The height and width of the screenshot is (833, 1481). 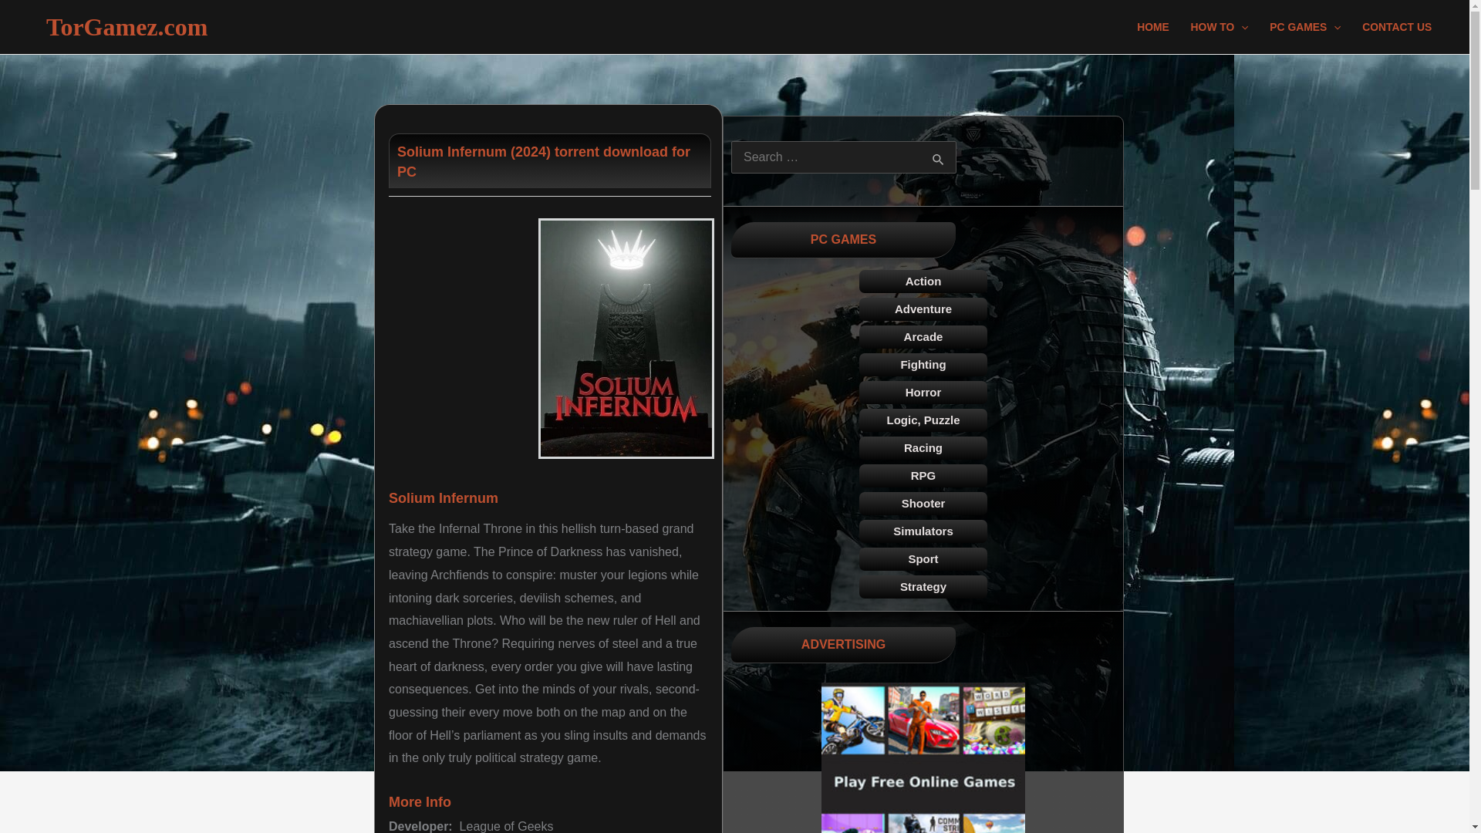 What do you see at coordinates (1396, 27) in the screenshot?
I see `CONTACT US` at bounding box center [1396, 27].